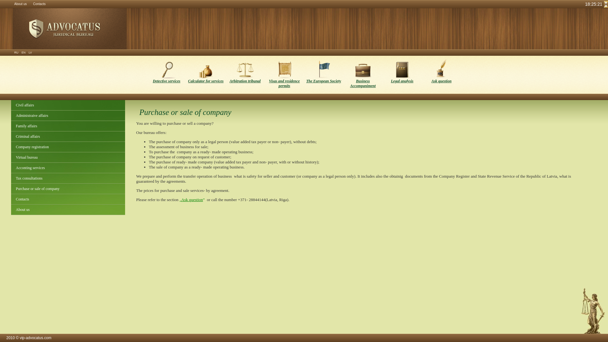 The height and width of the screenshot is (342, 608). I want to click on Acconting services, so click(68, 168).